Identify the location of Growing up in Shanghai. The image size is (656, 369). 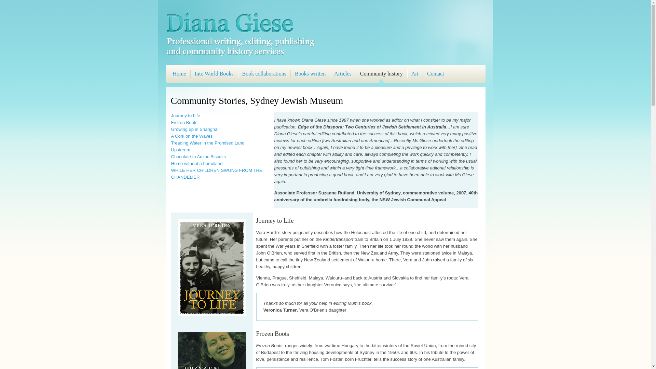
(195, 129).